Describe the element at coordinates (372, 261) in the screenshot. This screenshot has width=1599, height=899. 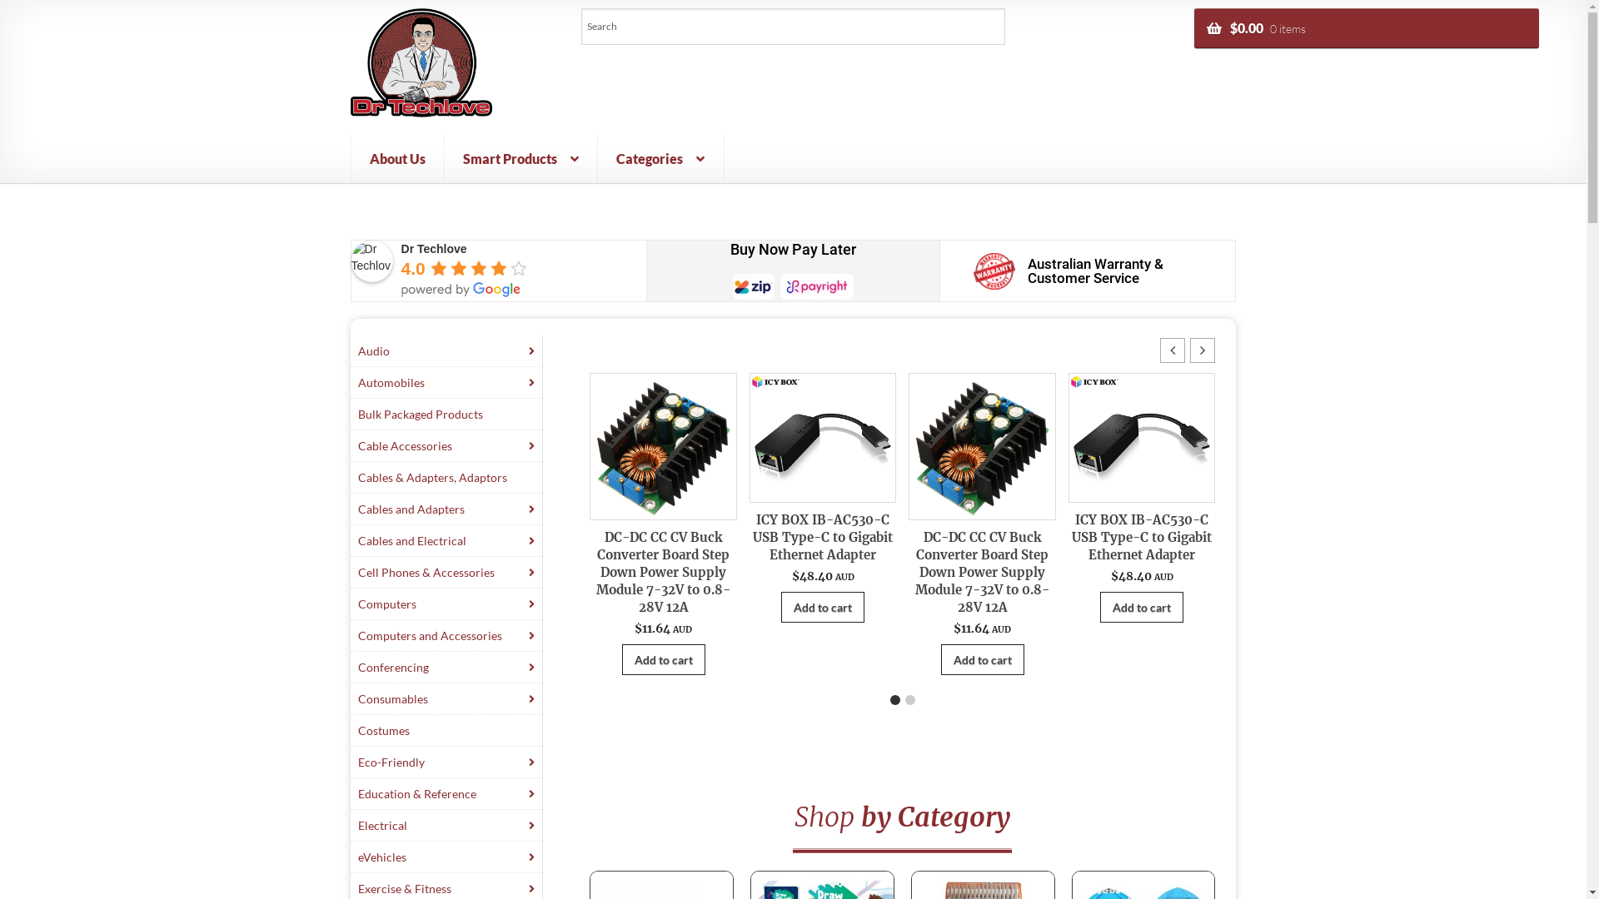
I see `Dr Techlove` at that location.